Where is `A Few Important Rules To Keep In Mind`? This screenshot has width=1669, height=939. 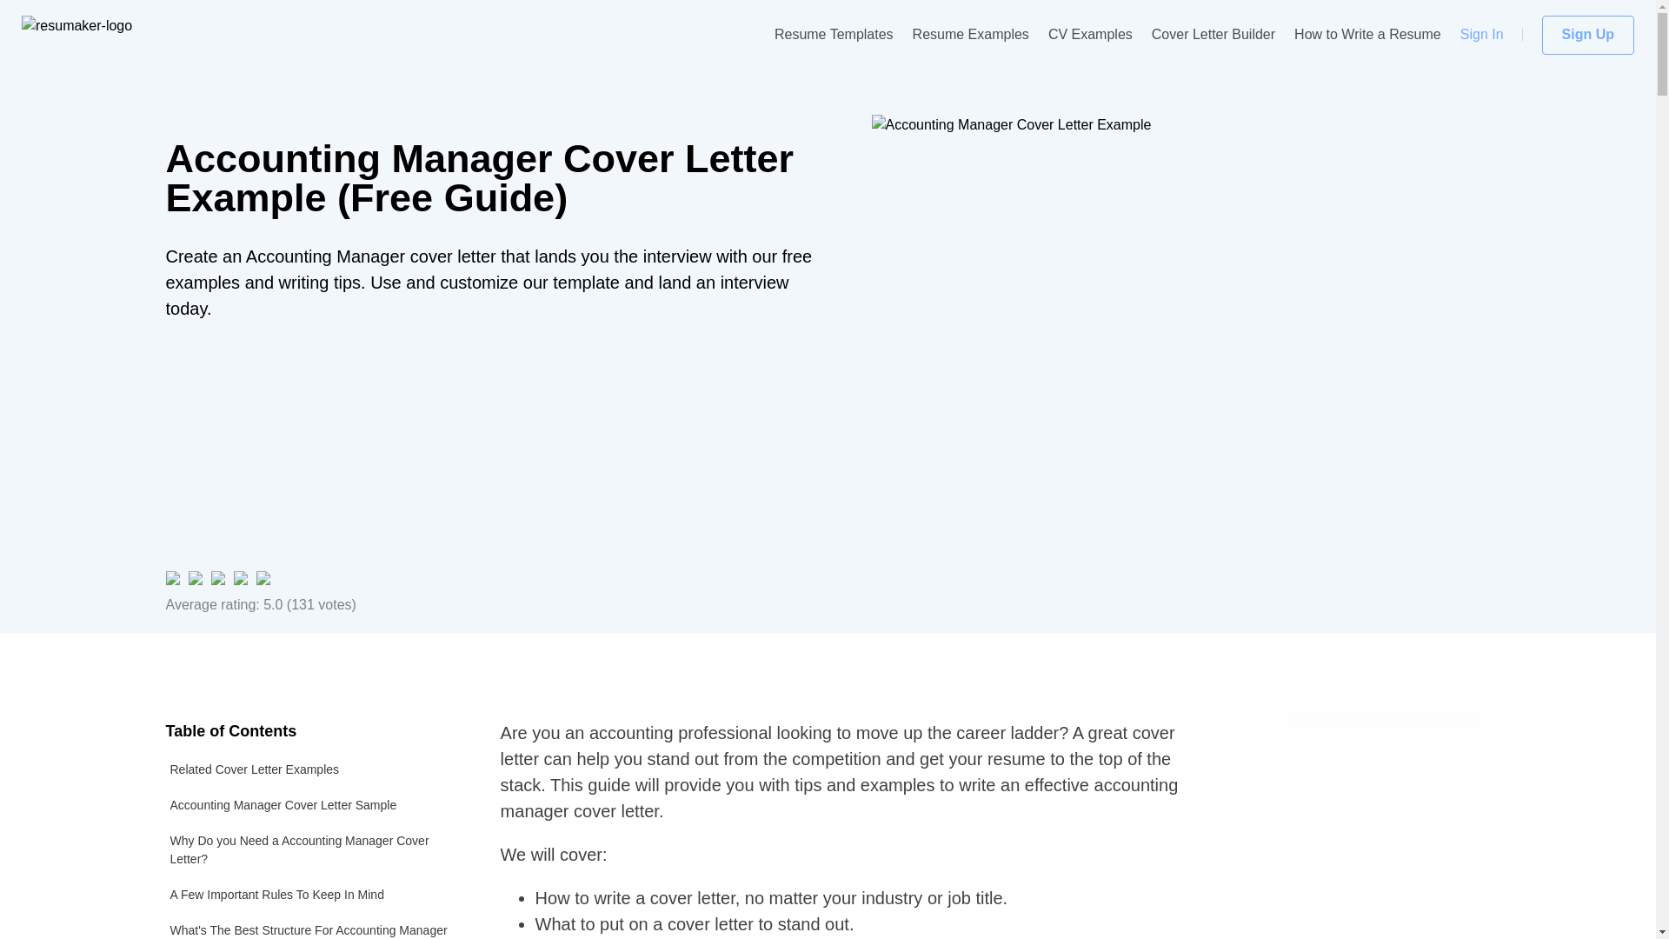 A Few Important Rules To Keep In Mind is located at coordinates (310, 894).